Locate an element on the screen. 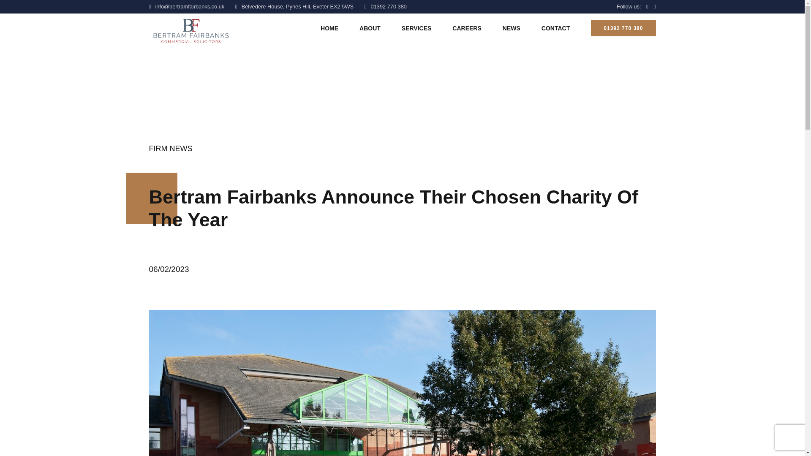 The image size is (811, 456). FIRM NEWS is located at coordinates (170, 149).